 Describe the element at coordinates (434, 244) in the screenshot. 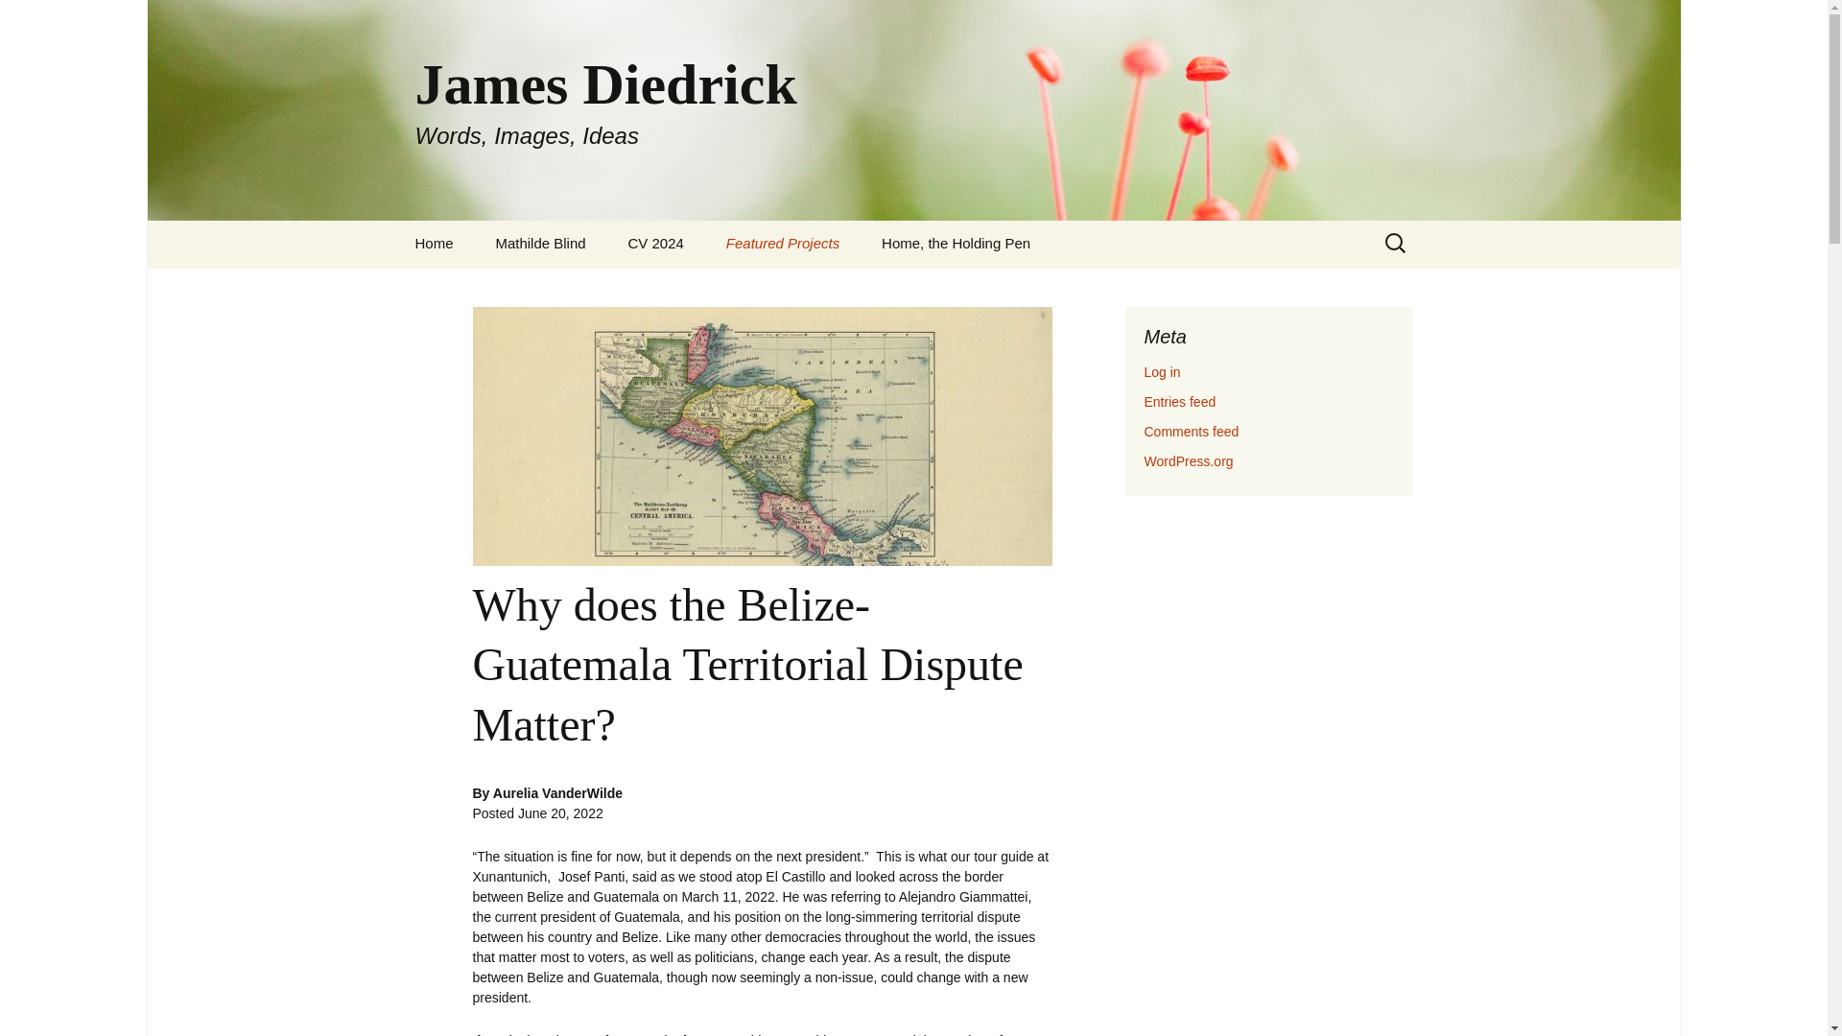

I see `Home` at that location.